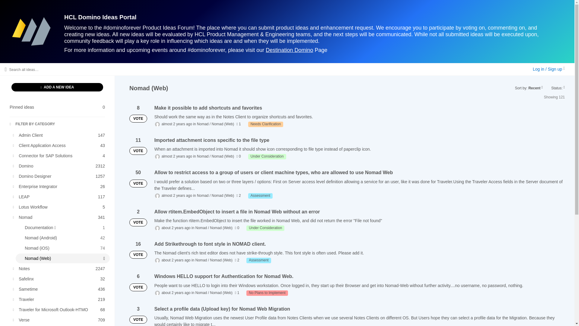  I want to click on ADD A NEW IDEA, so click(60, 135).